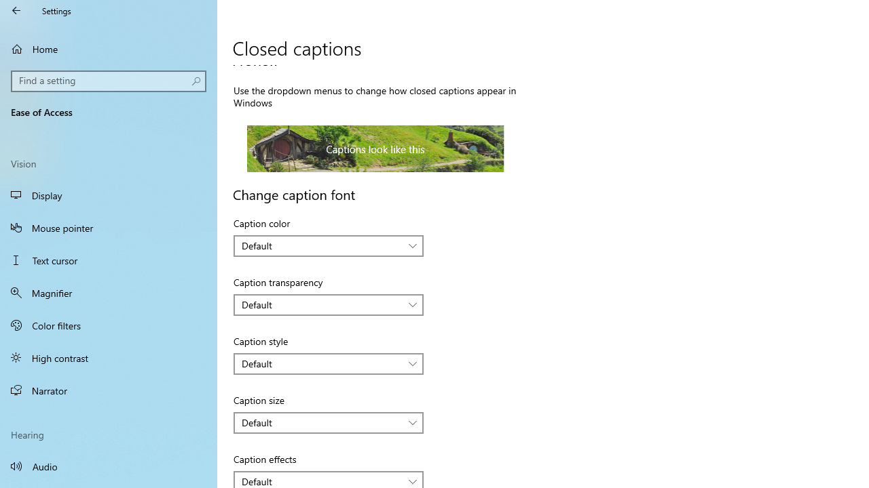  Describe the element at coordinates (109, 195) in the screenshot. I see `Display` at that location.